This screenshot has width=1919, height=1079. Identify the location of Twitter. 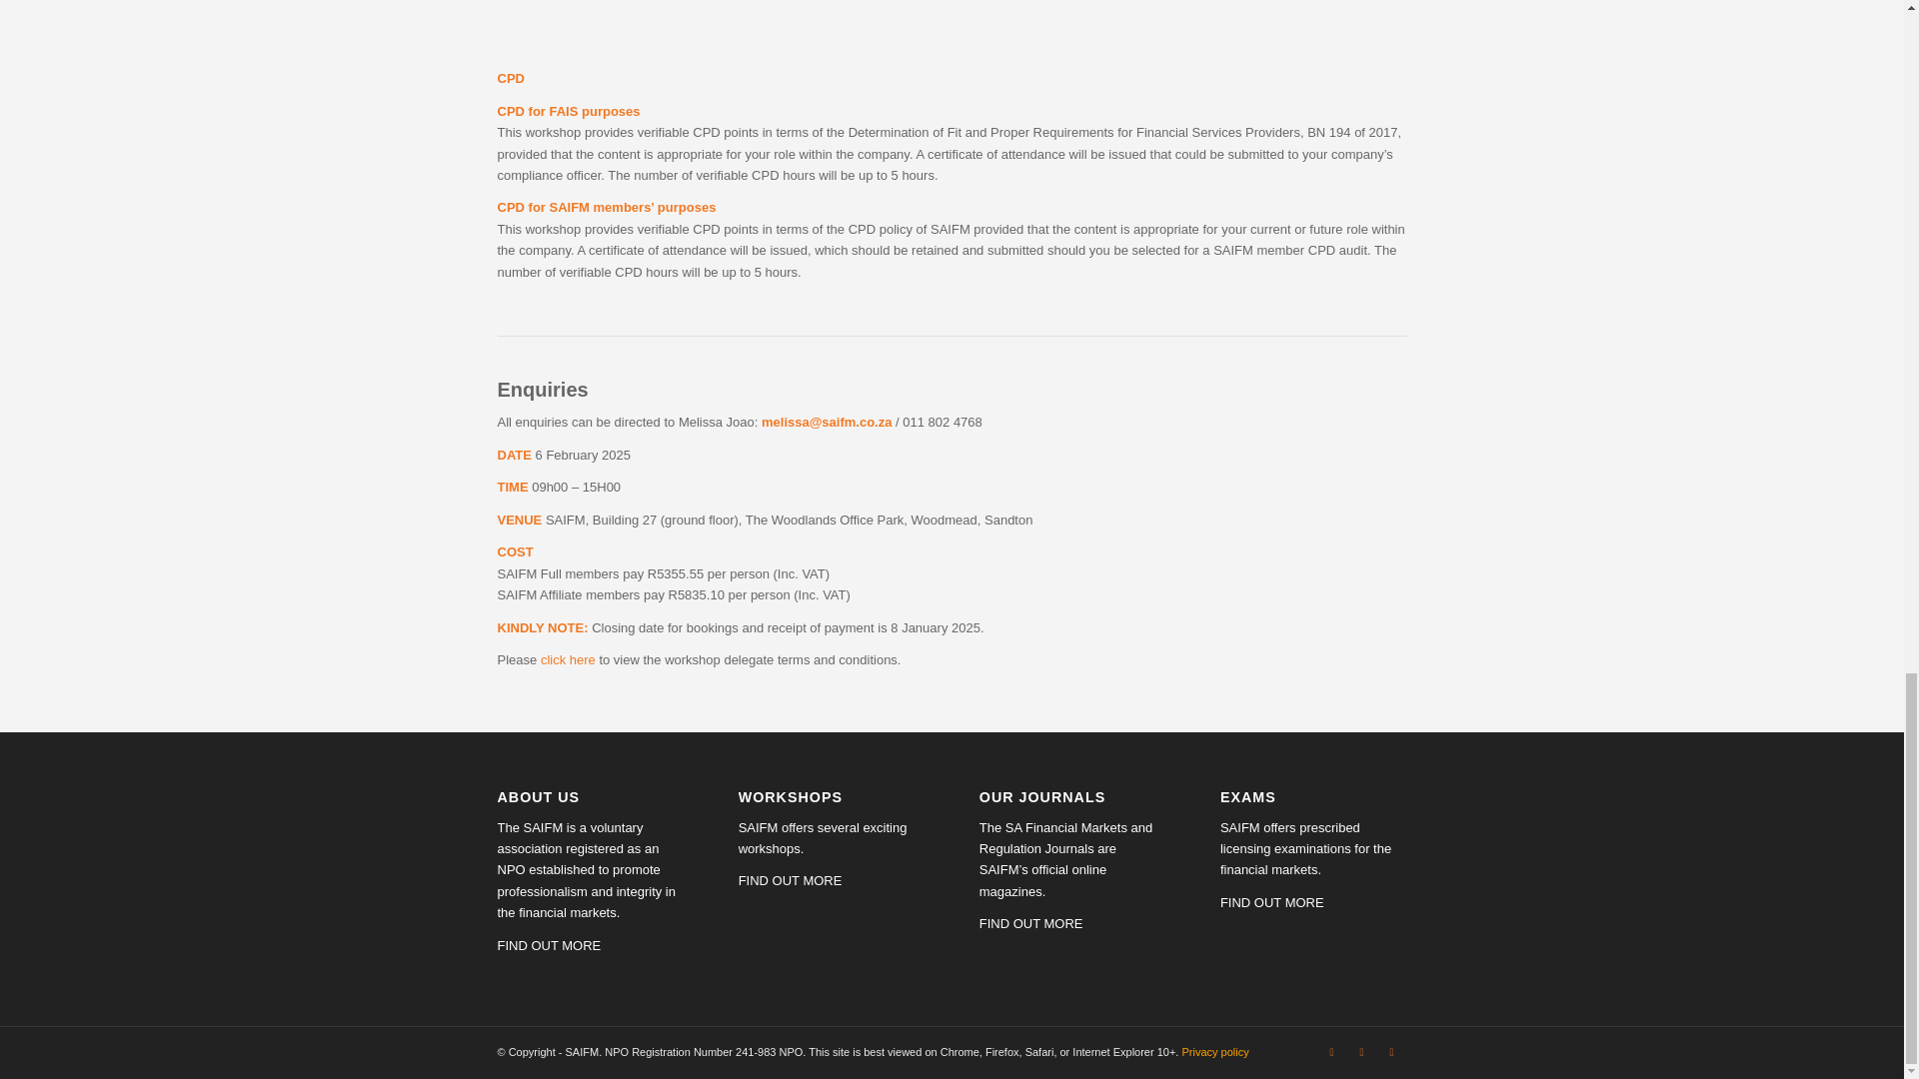
(1331, 1051).